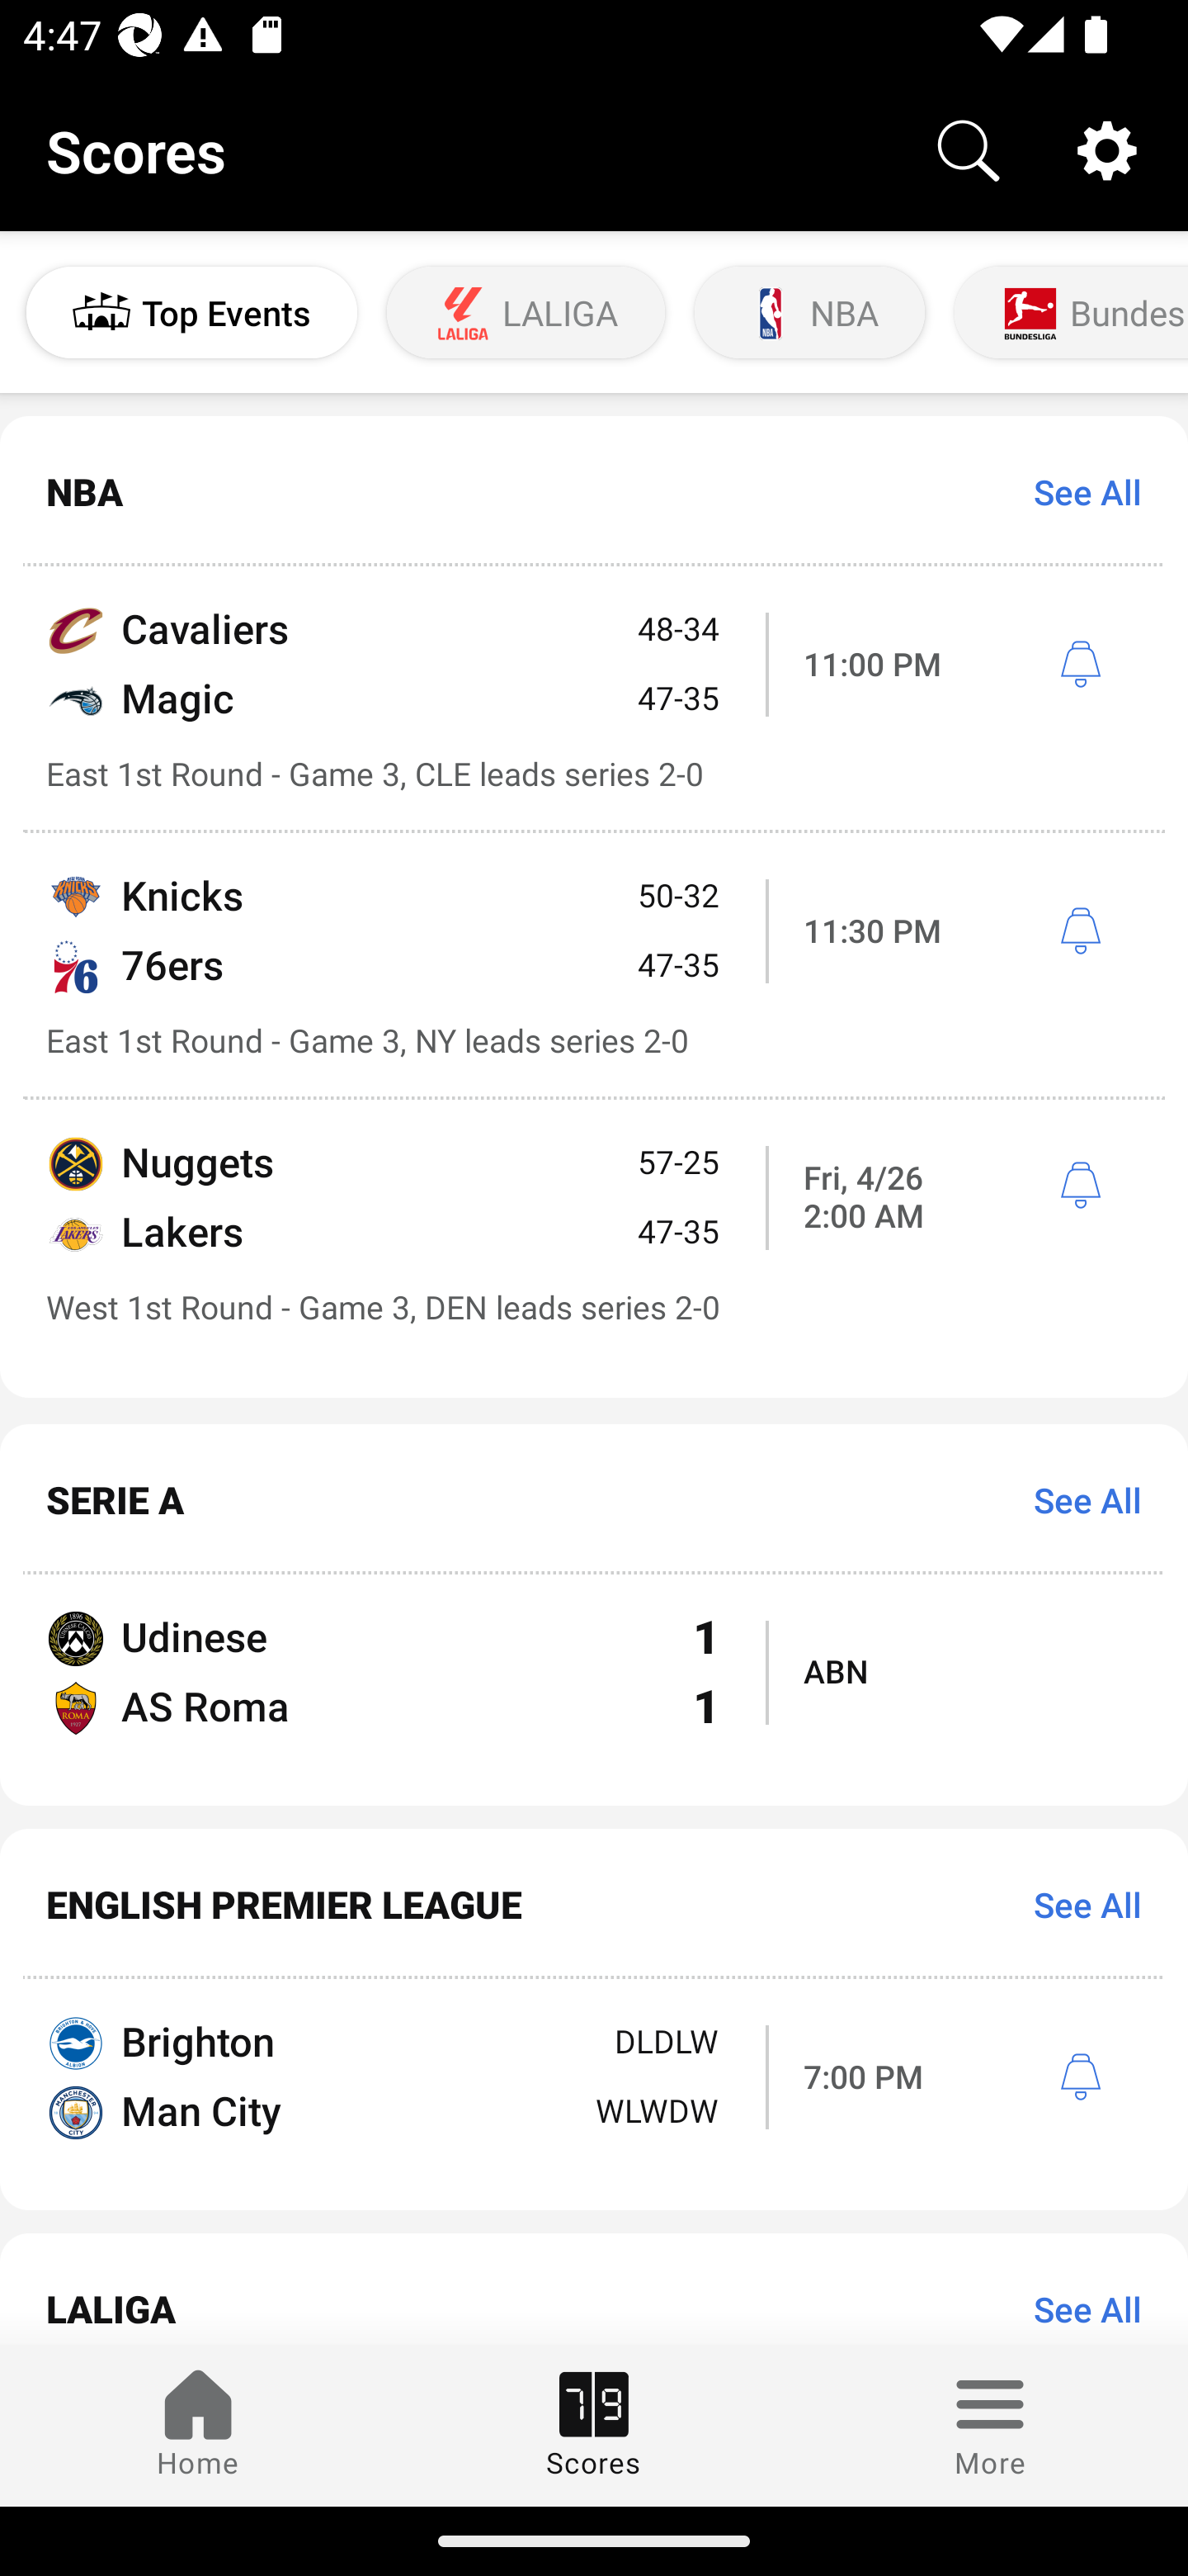  I want to click on í, so click(1080, 932).